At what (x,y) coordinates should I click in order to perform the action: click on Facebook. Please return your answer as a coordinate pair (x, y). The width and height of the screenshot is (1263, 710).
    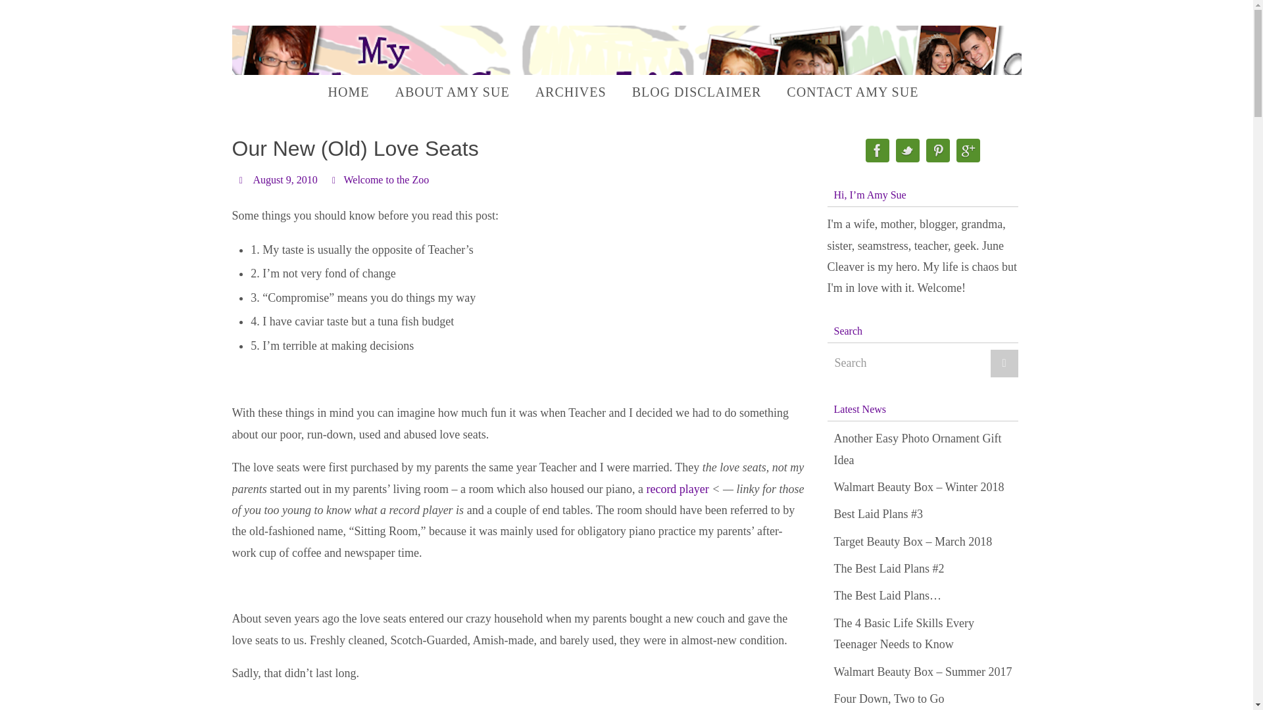
    Looking at the image, I should click on (877, 151).